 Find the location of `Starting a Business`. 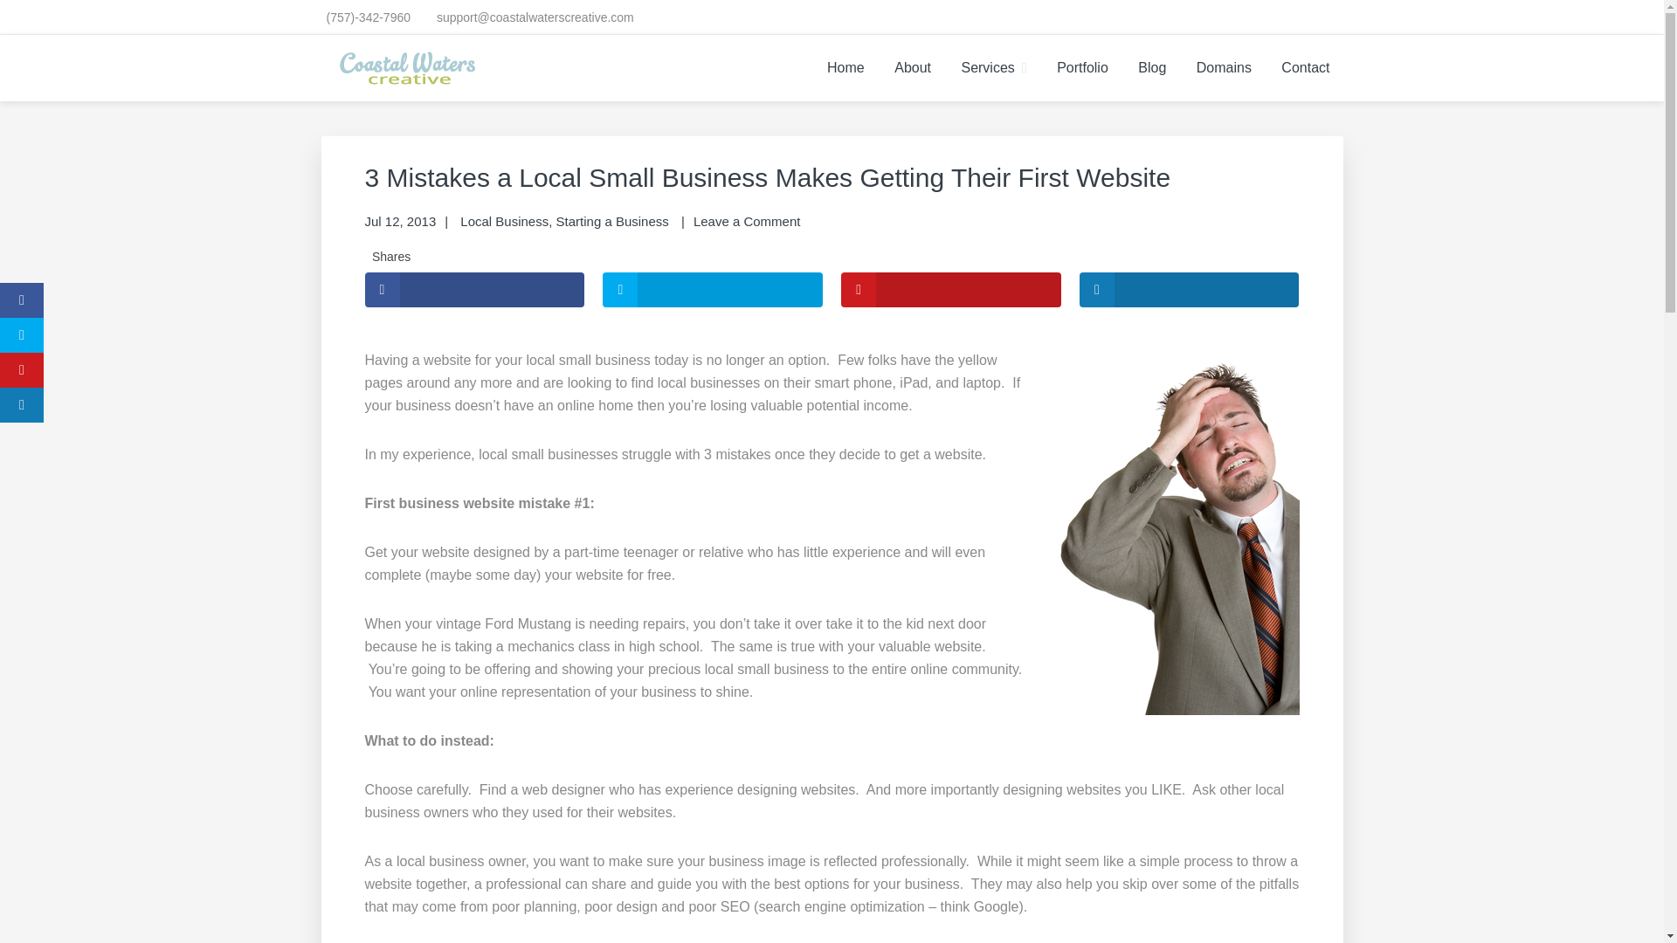

Starting a Business is located at coordinates (613, 222).